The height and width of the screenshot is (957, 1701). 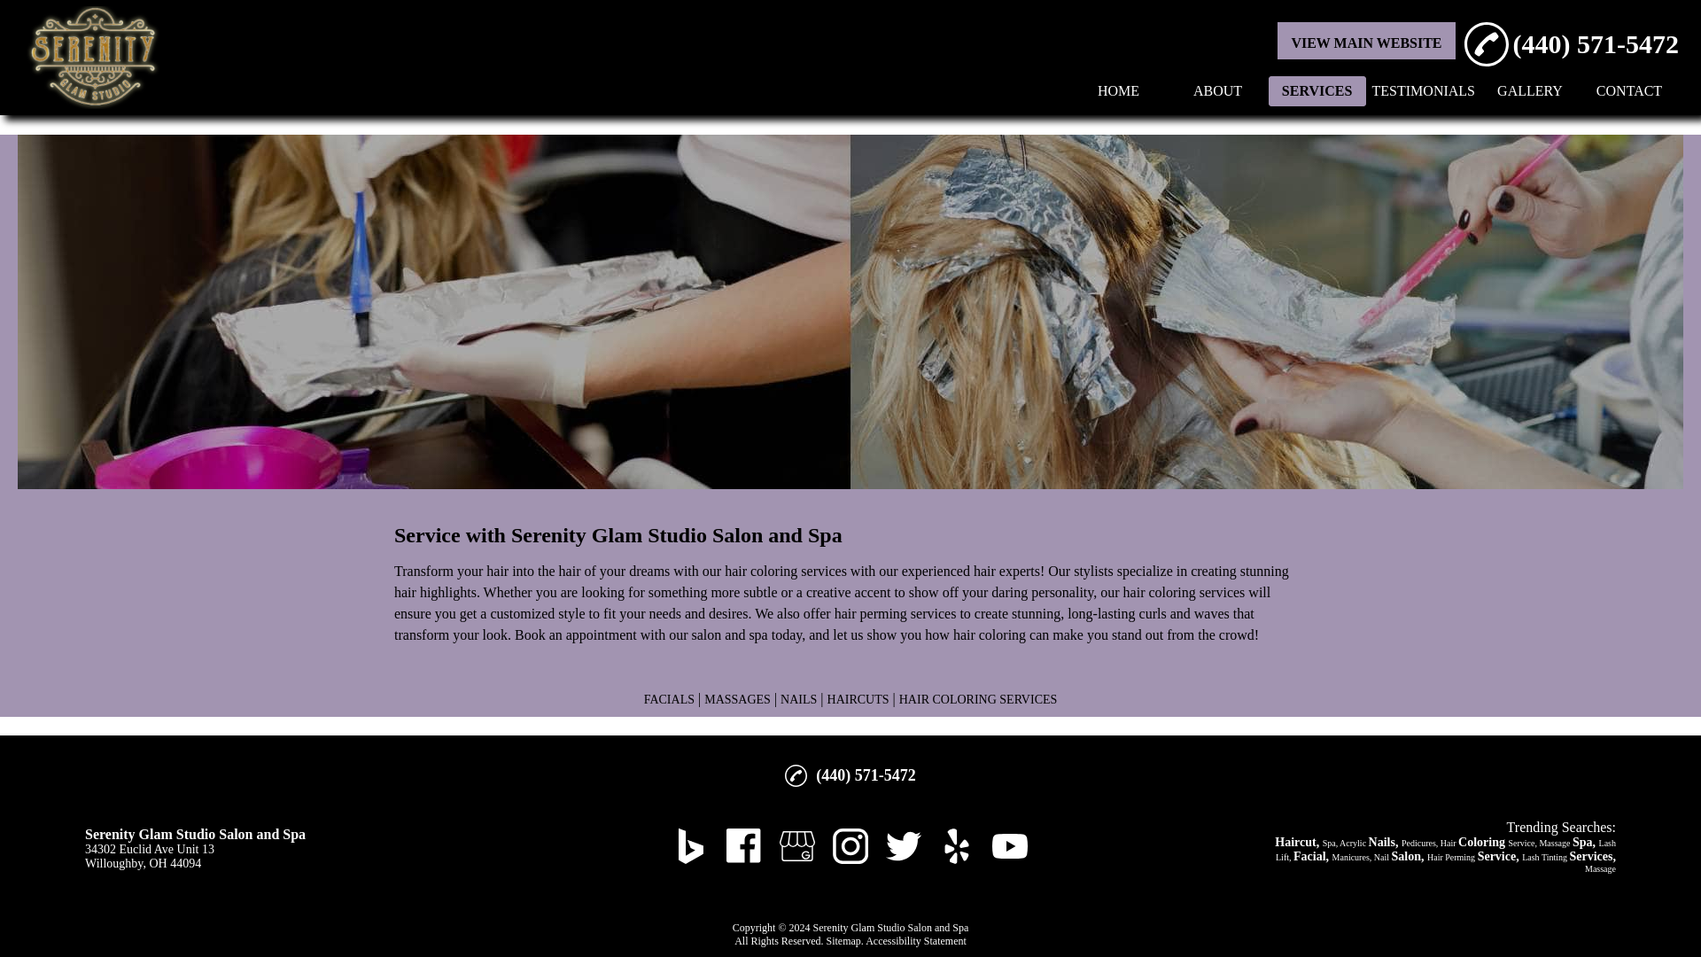 I want to click on VIEW MAIN WEBSITE, so click(x=1366, y=43).